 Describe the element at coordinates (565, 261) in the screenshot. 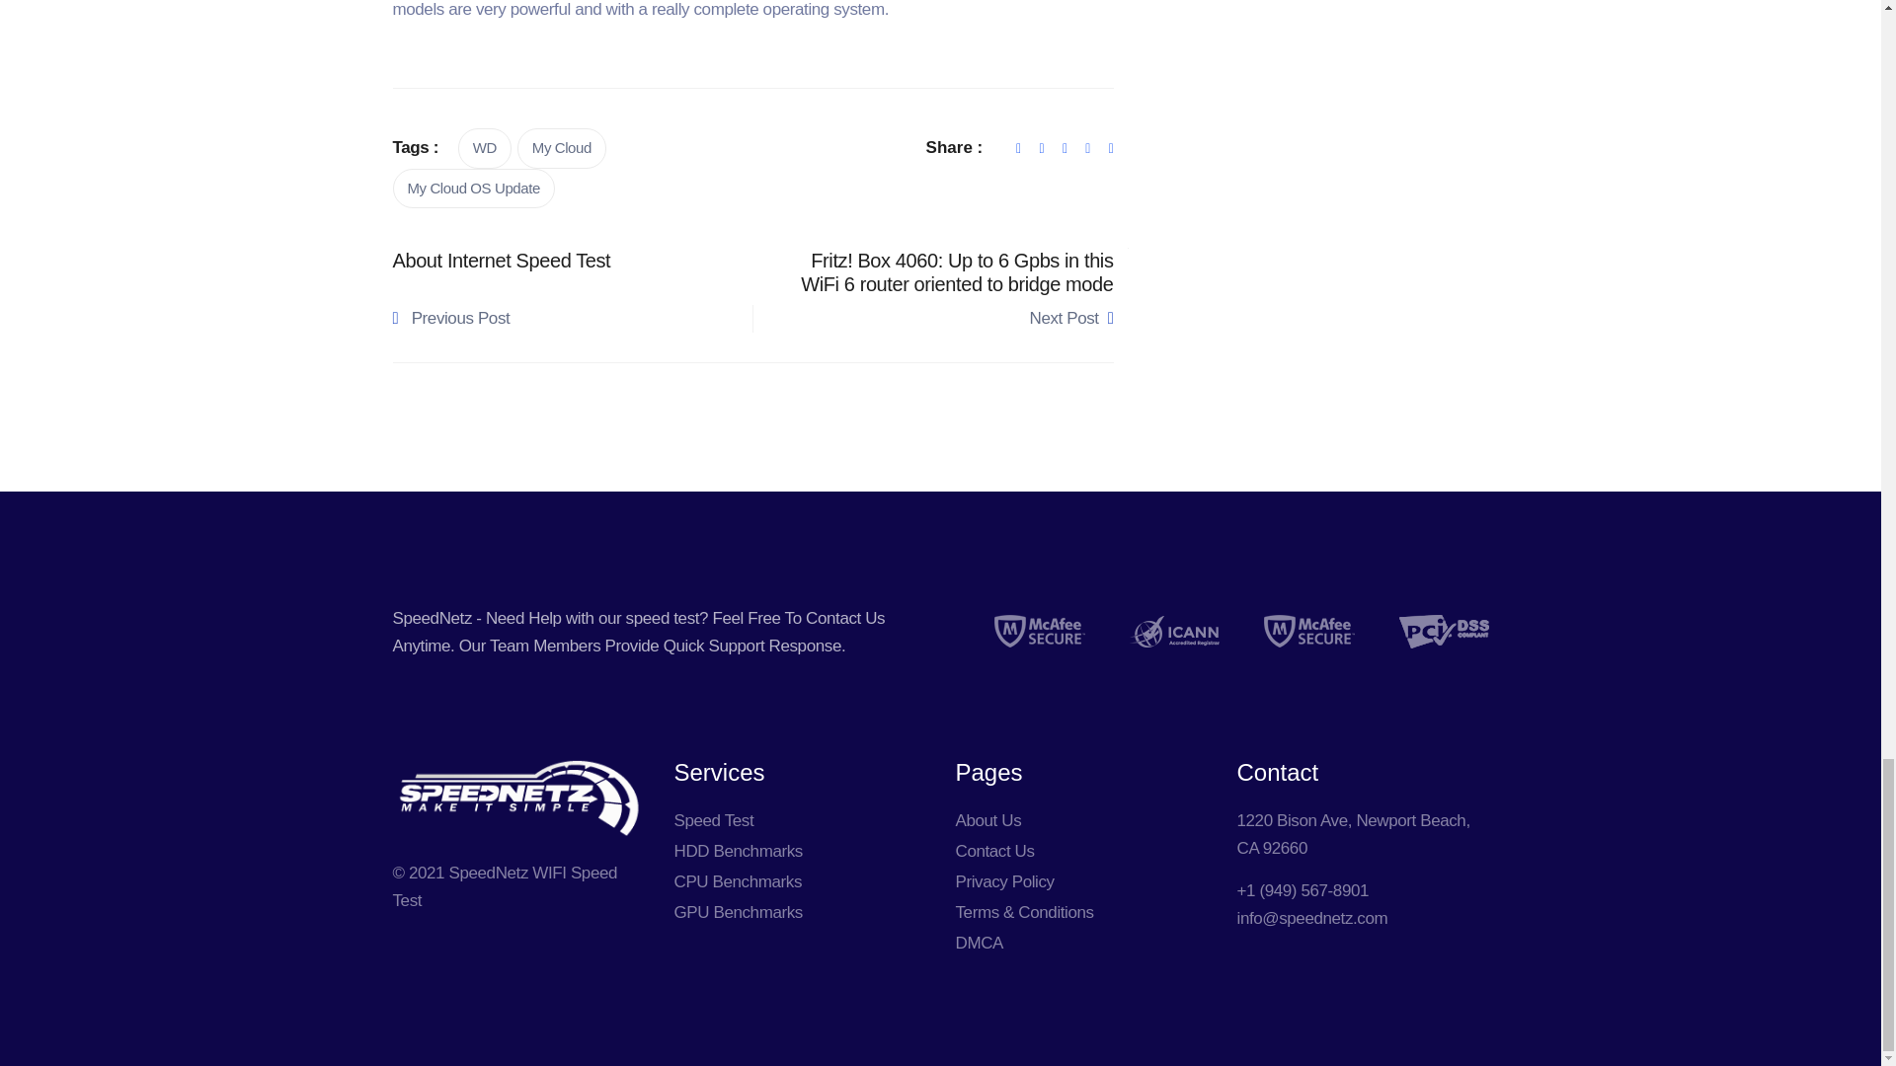

I see `About Internet Speed Test` at that location.